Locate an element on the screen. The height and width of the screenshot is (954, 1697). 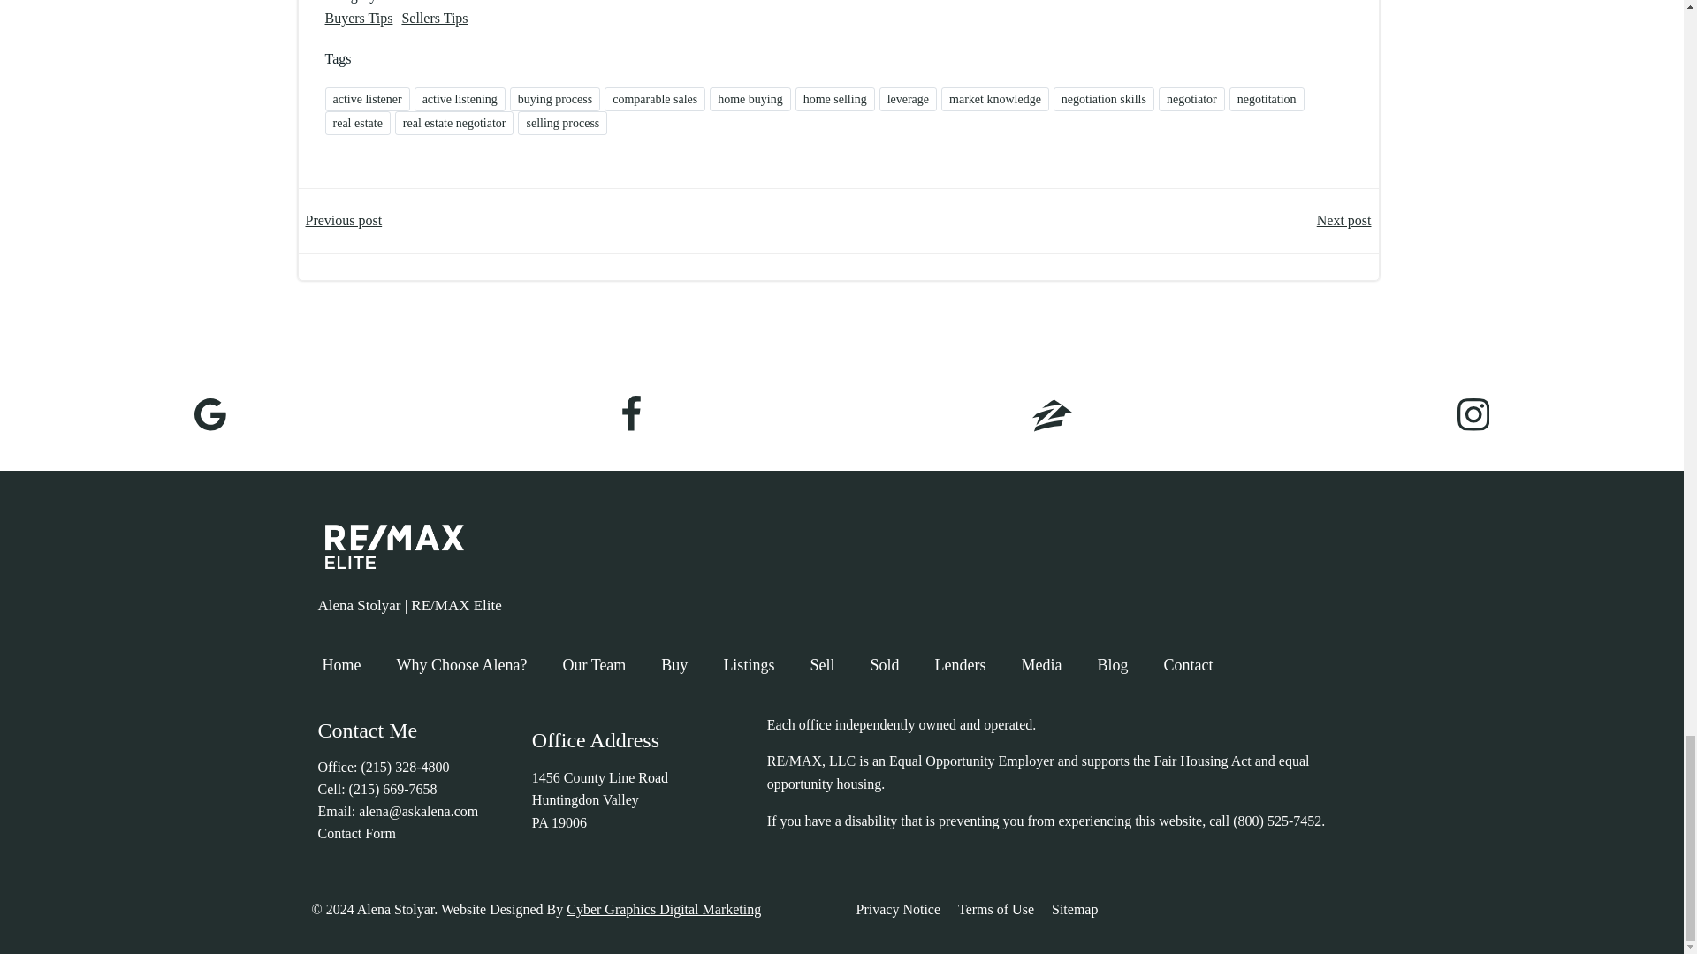
home buying Tag is located at coordinates (750, 99).